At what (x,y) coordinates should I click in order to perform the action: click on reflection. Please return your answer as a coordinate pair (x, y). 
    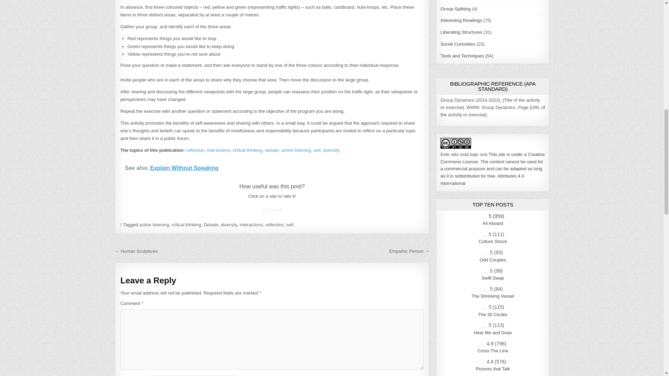
    Looking at the image, I should click on (195, 150).